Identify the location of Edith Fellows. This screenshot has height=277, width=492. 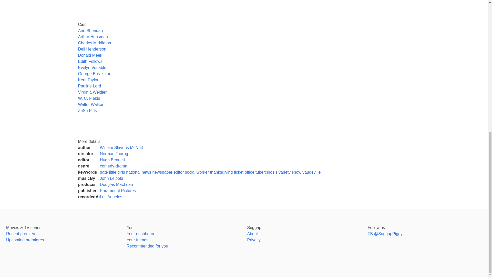
(90, 62).